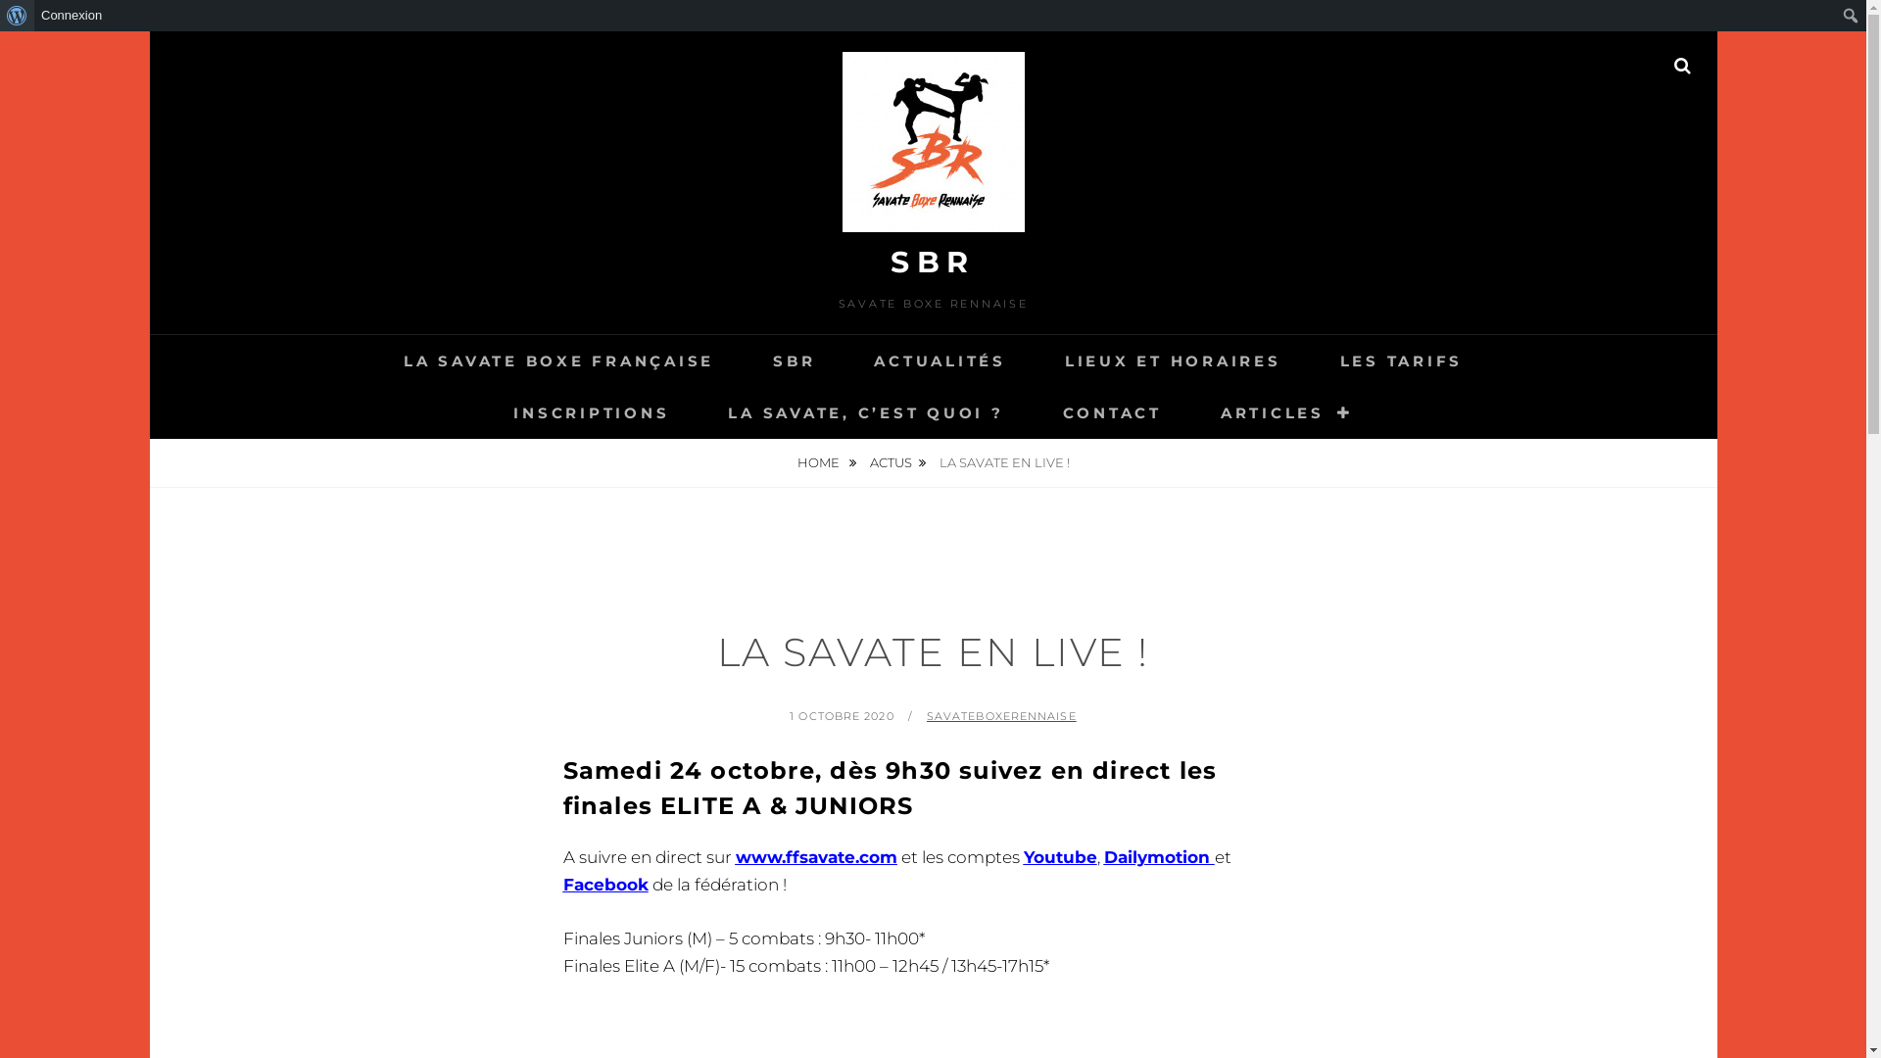 This screenshot has width=1881, height=1058. Describe the element at coordinates (1402, 361) in the screenshot. I see `LES TARIFS` at that location.